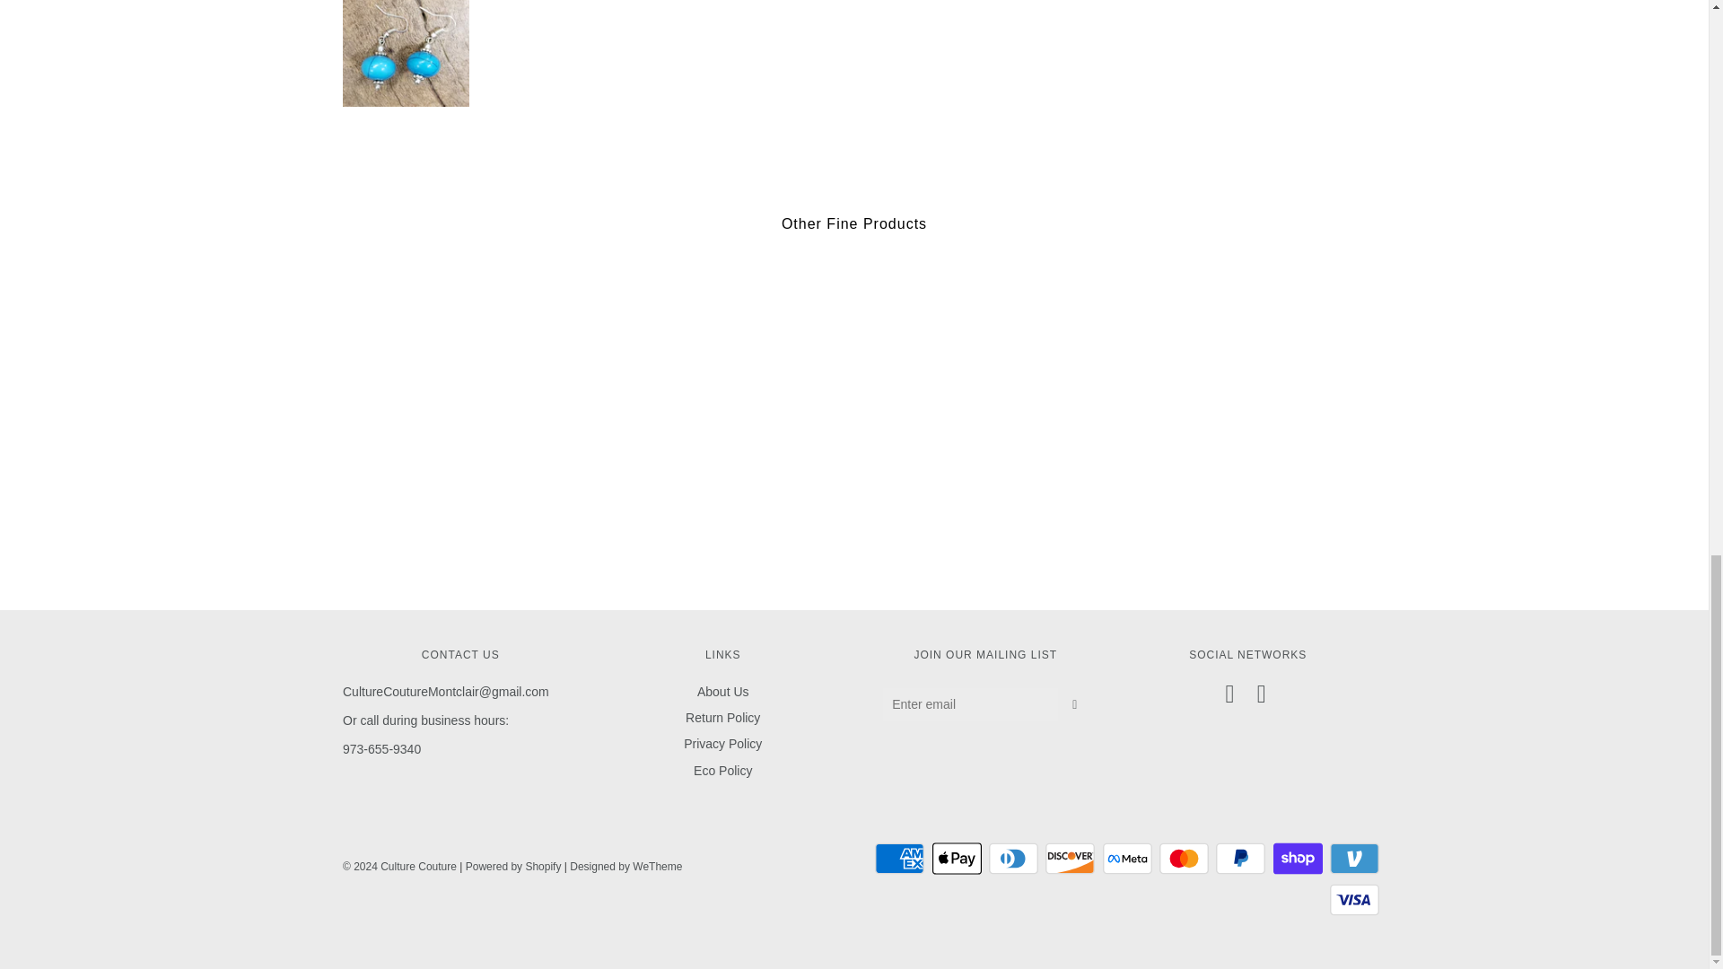 The image size is (1723, 969). Describe the element at coordinates (1355, 859) in the screenshot. I see `Venmo` at that location.